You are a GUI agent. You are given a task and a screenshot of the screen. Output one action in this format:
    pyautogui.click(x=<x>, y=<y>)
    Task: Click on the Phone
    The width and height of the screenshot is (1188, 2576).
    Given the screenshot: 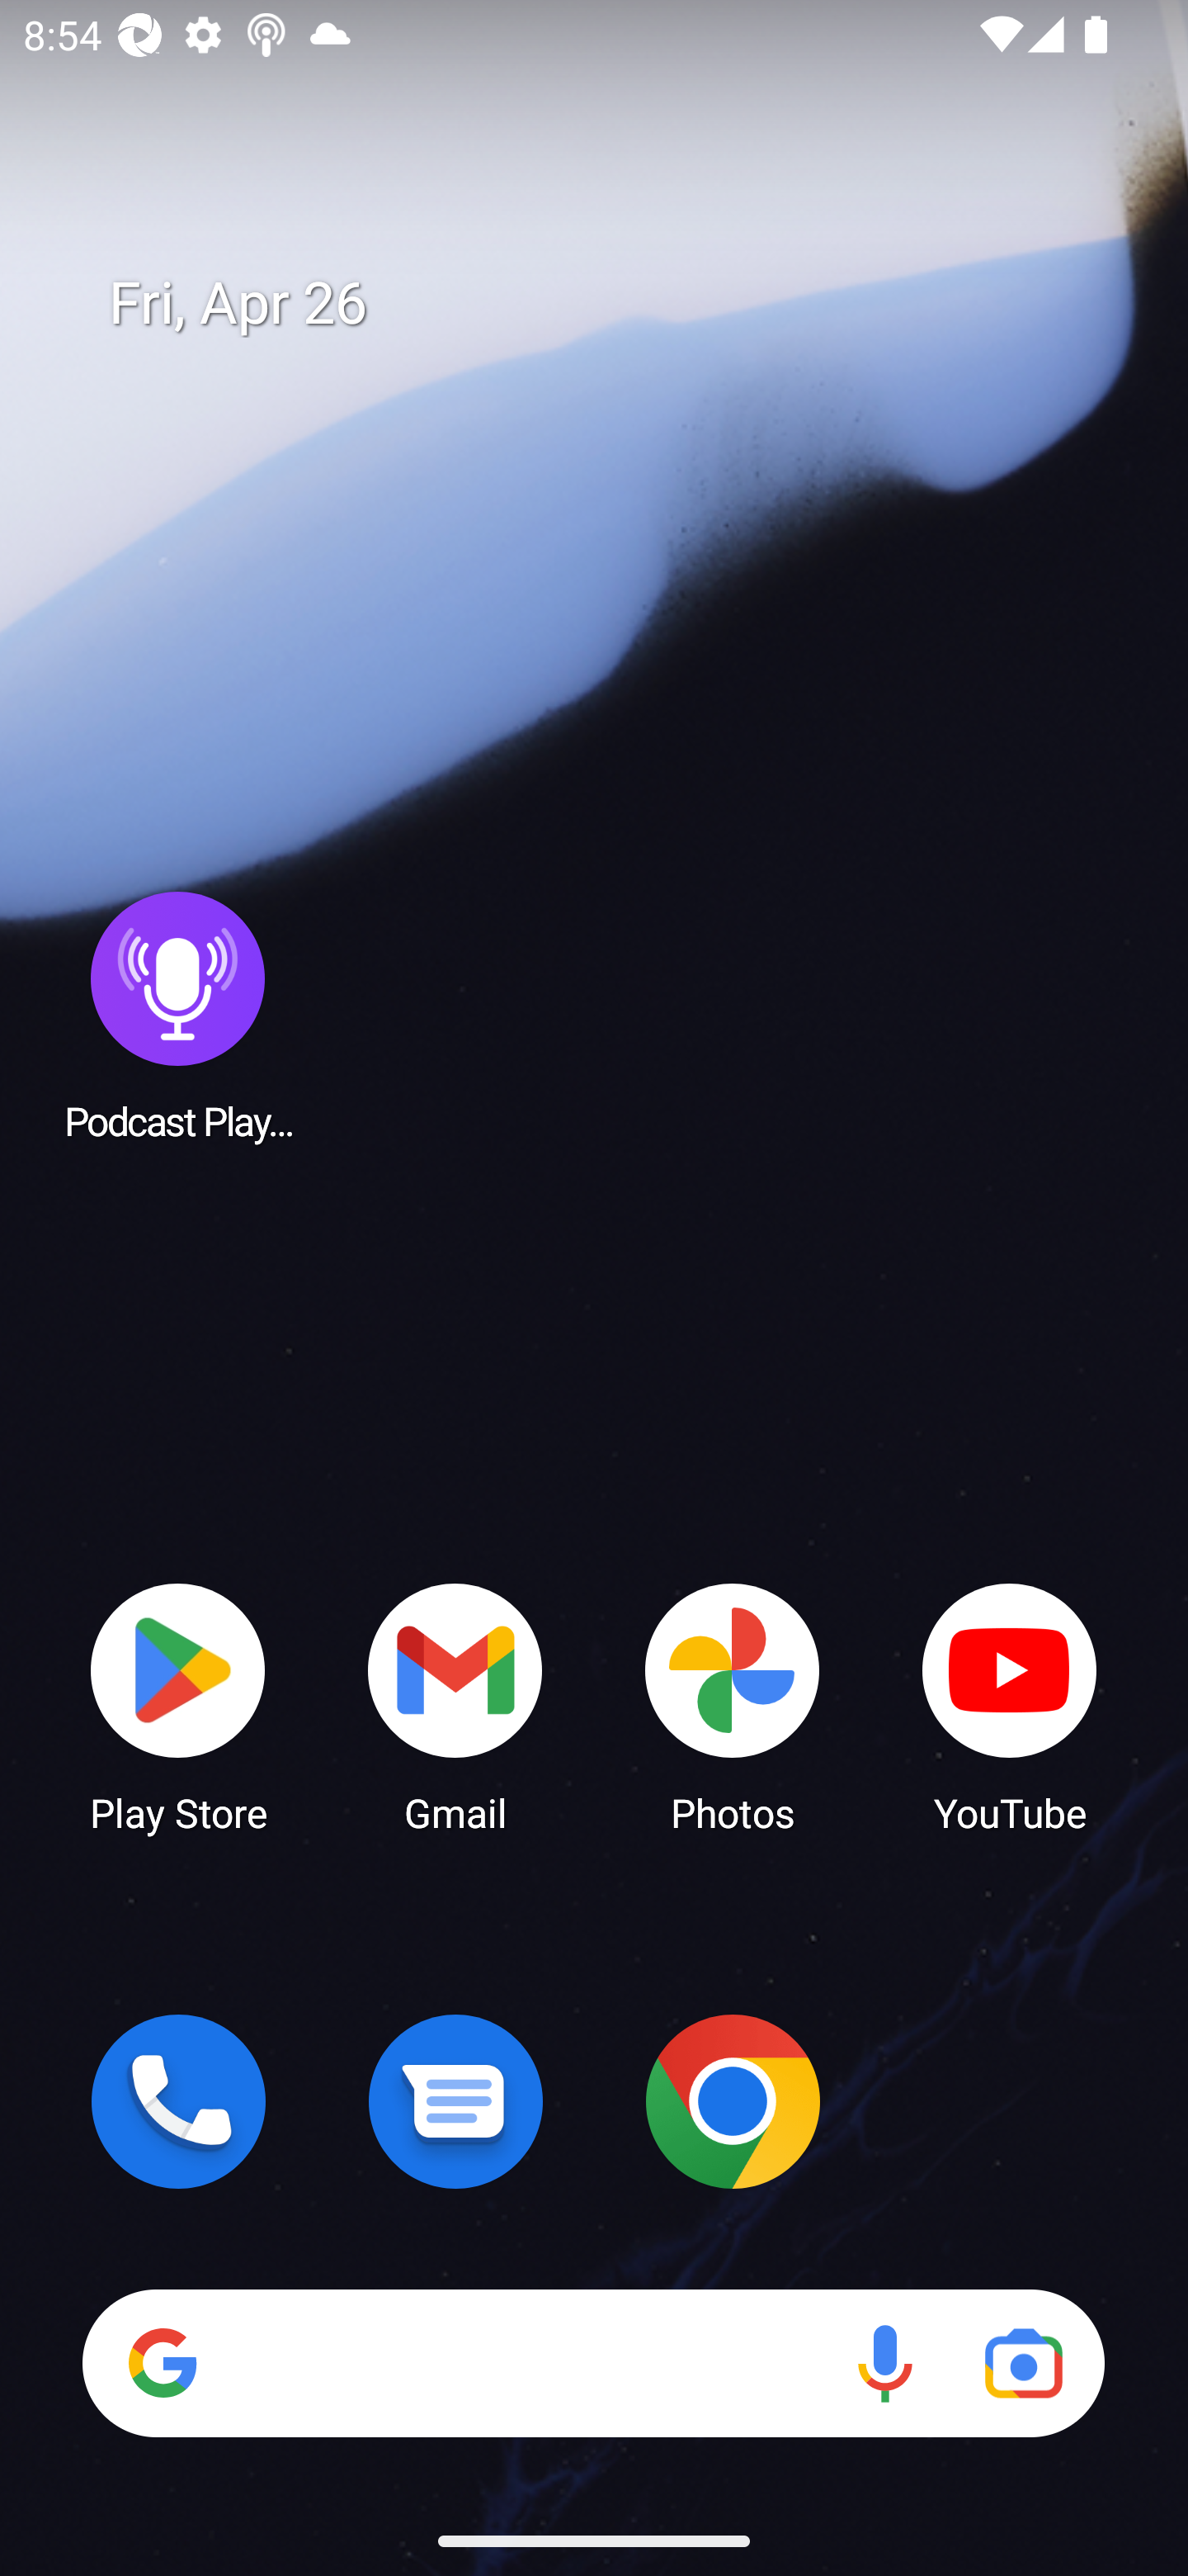 What is the action you would take?
    pyautogui.click(x=178, y=2101)
    